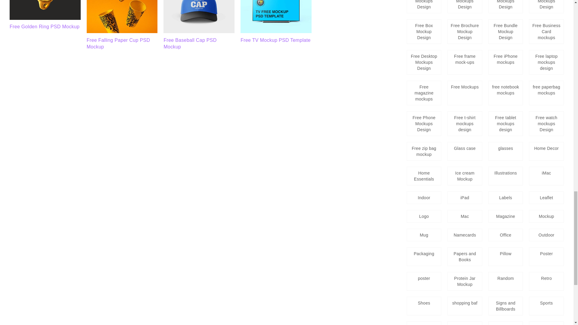 This screenshot has height=325, width=578. I want to click on Free Golden Ring PSD Mockup, so click(45, 18).